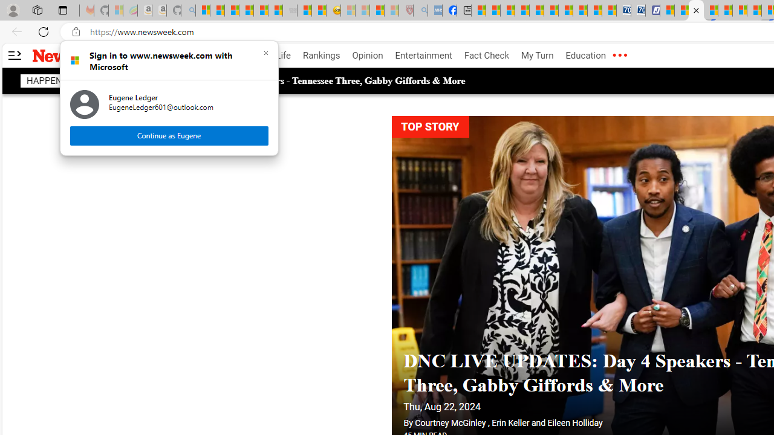 The height and width of the screenshot is (435, 774). What do you see at coordinates (522, 11) in the screenshot?
I see `Climate Damage Becomes Too Severe To Reverse` at bounding box center [522, 11].